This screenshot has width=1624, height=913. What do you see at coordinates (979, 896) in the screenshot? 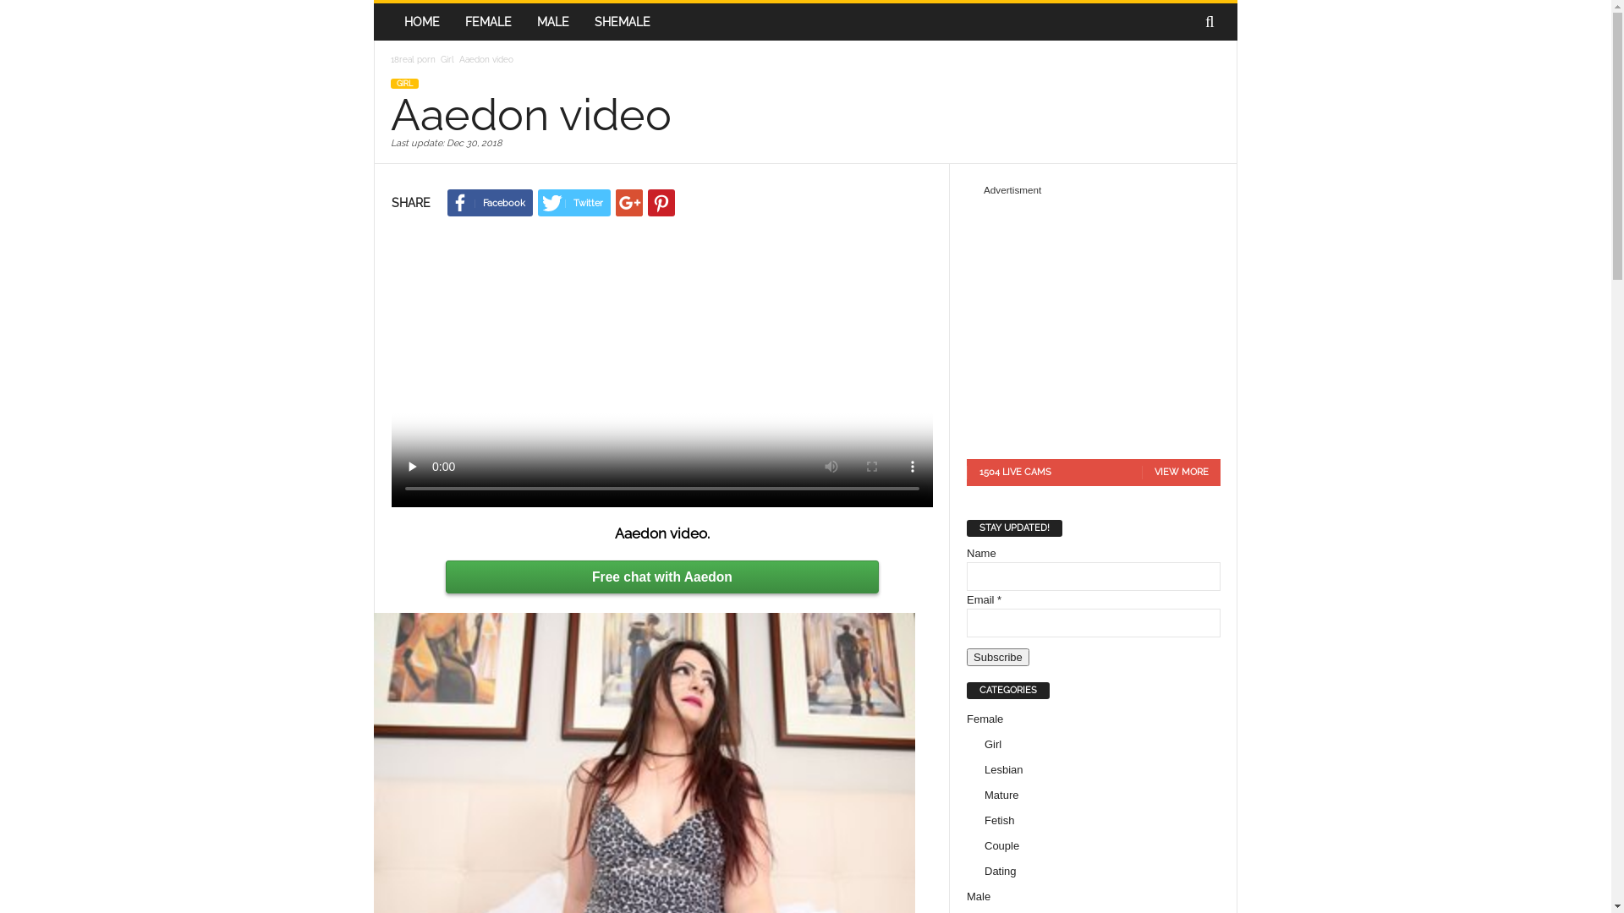
I see `Male` at bounding box center [979, 896].